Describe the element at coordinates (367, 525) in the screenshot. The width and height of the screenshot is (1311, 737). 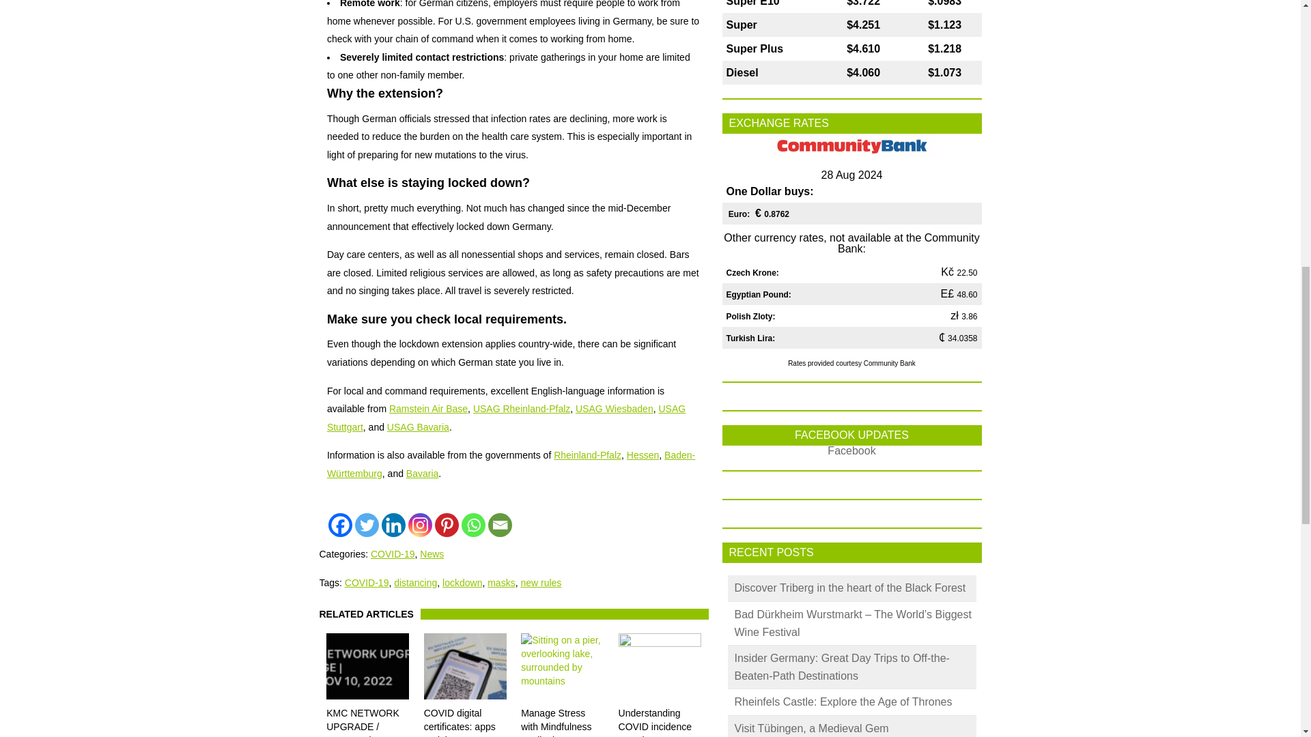
I see `Twitter` at that location.